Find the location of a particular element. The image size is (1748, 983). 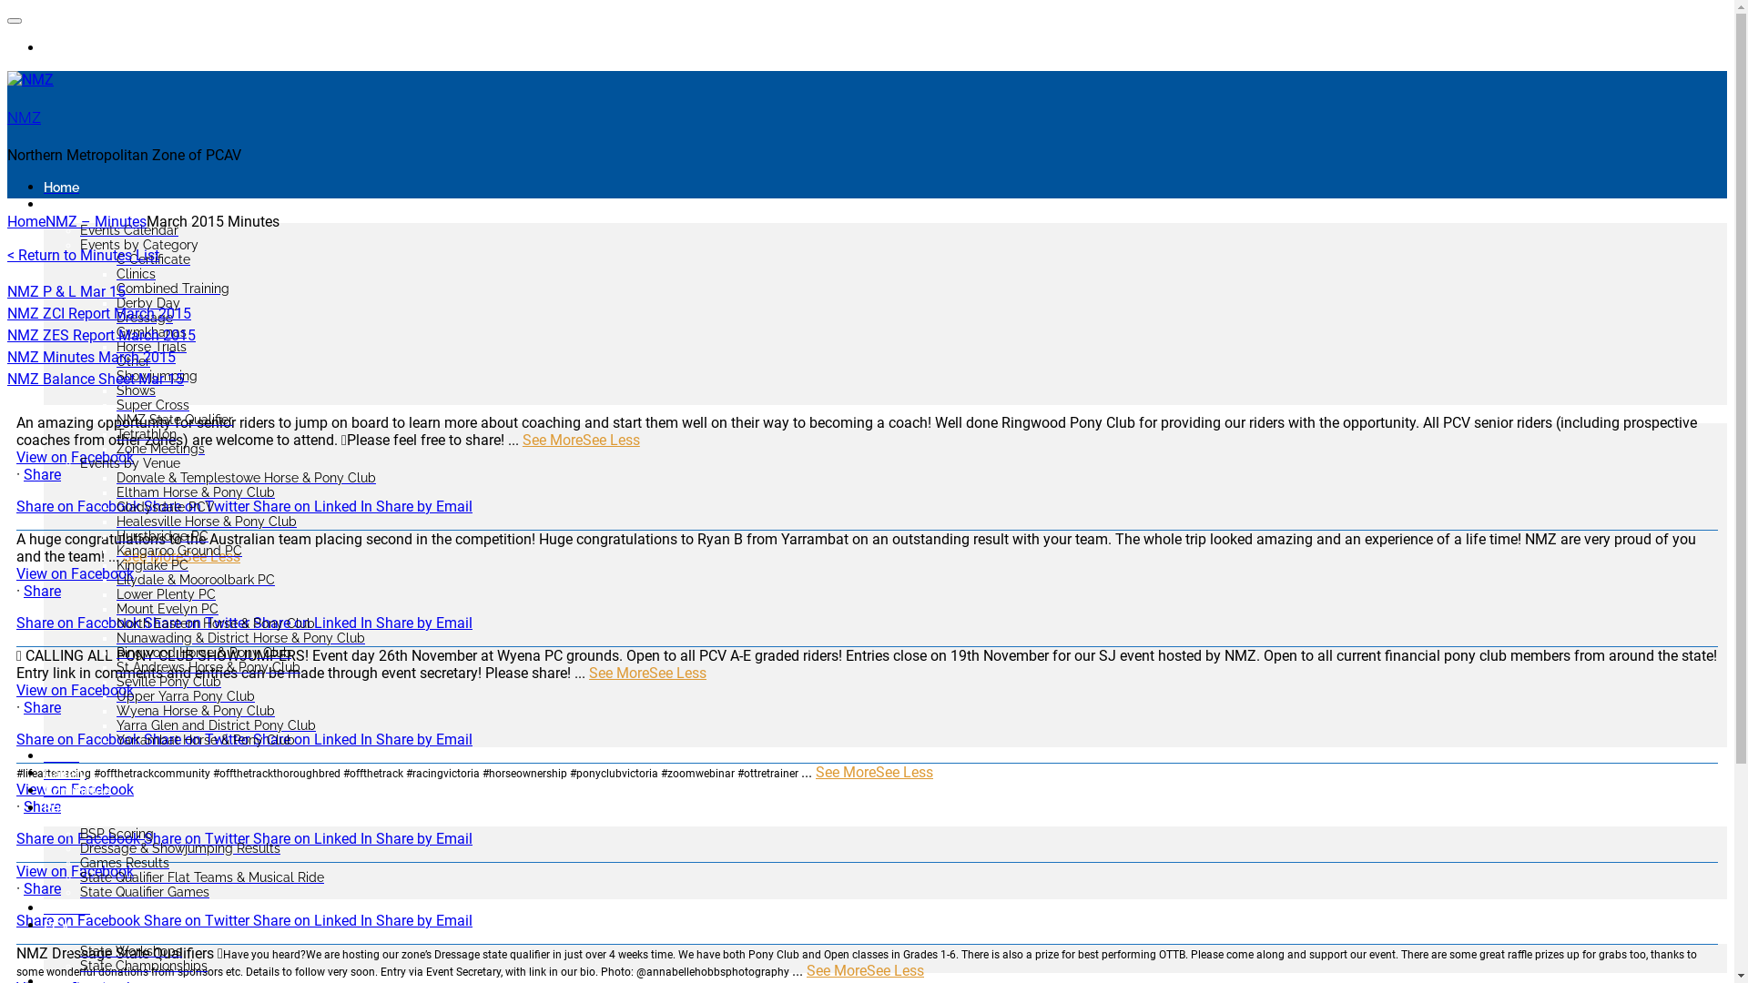

DCI/ZA is located at coordinates (67, 908).